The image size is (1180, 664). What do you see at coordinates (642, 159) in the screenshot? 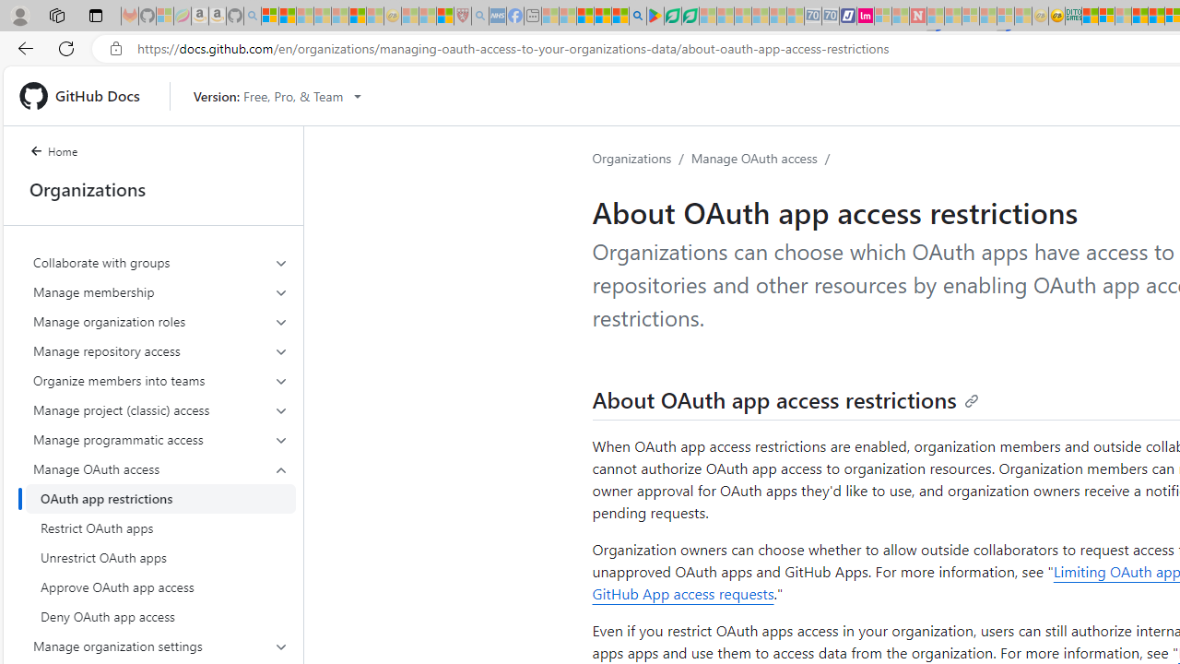
I see `Organizations/` at bounding box center [642, 159].